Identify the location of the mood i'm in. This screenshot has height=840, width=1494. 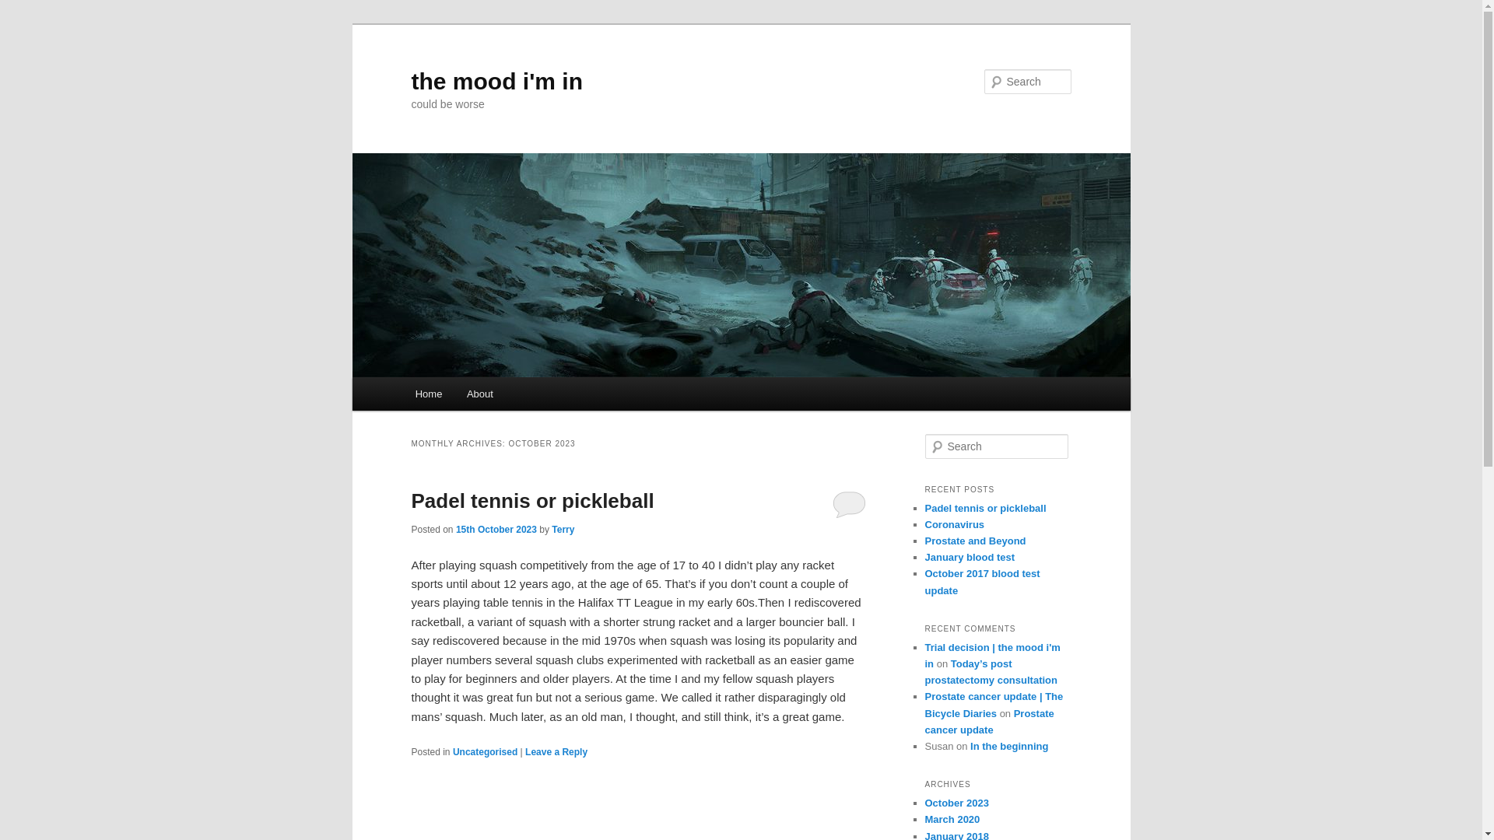
(496, 81).